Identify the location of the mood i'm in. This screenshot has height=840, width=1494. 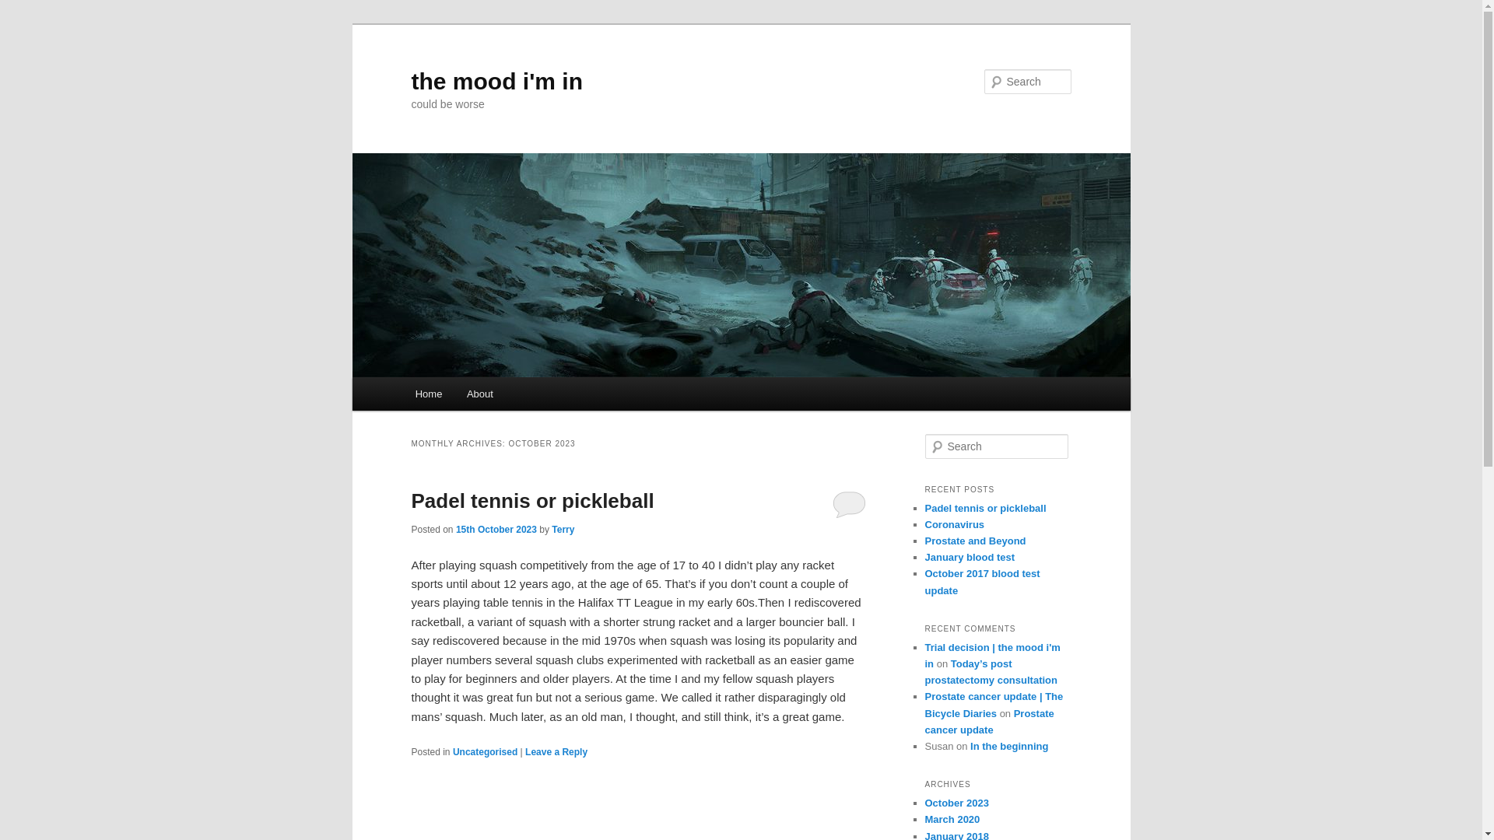
(496, 81).